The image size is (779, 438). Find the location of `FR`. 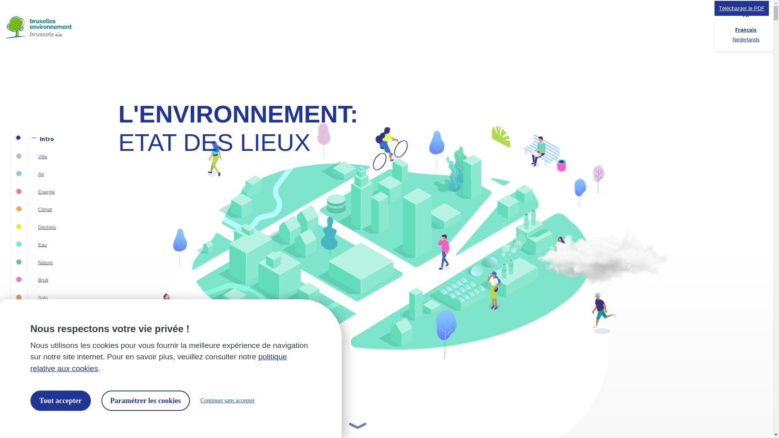

FR is located at coordinates (746, 15).